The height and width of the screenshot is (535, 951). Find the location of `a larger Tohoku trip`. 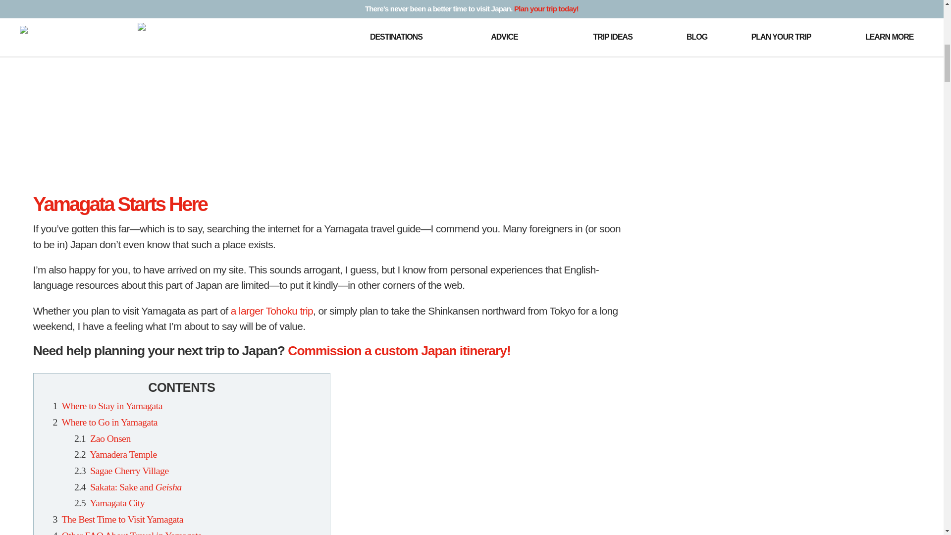

a larger Tohoku trip is located at coordinates (271, 311).